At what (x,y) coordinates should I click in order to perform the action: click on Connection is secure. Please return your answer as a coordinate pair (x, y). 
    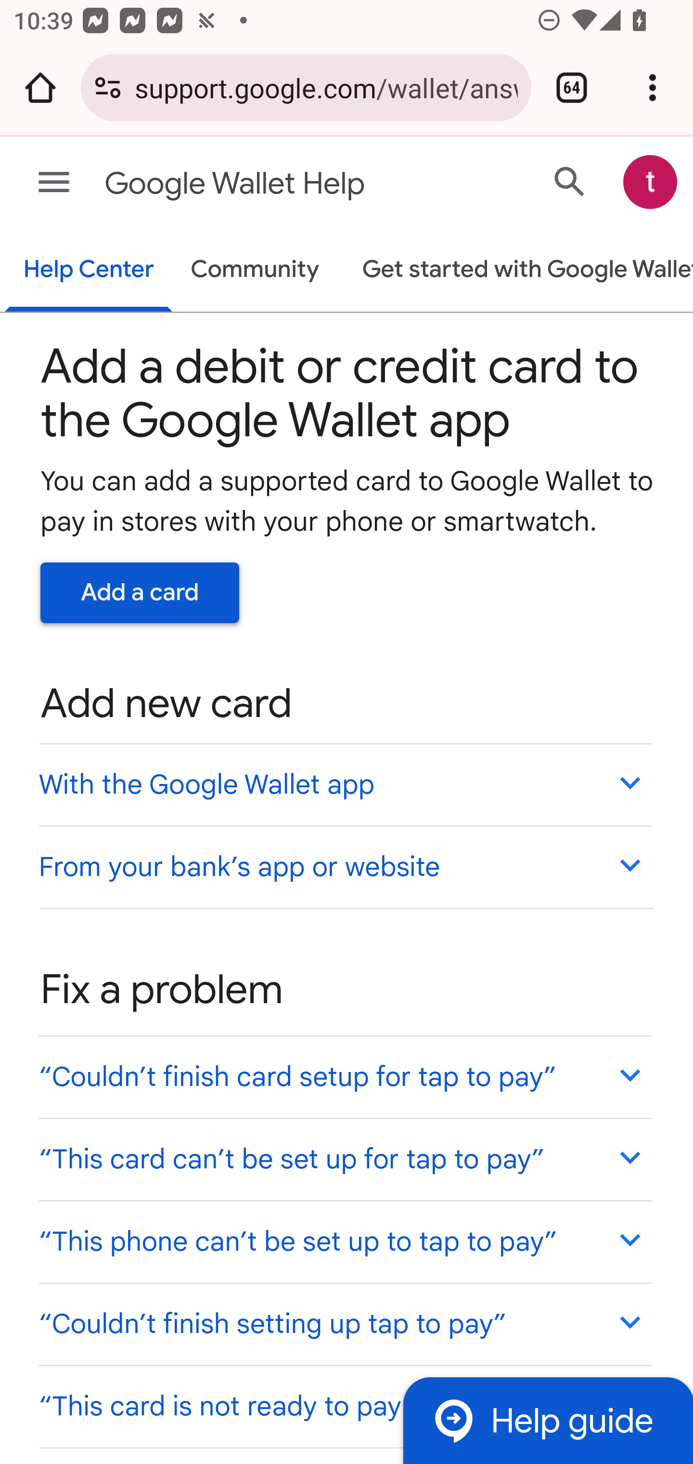
    Looking at the image, I should click on (108, 88).